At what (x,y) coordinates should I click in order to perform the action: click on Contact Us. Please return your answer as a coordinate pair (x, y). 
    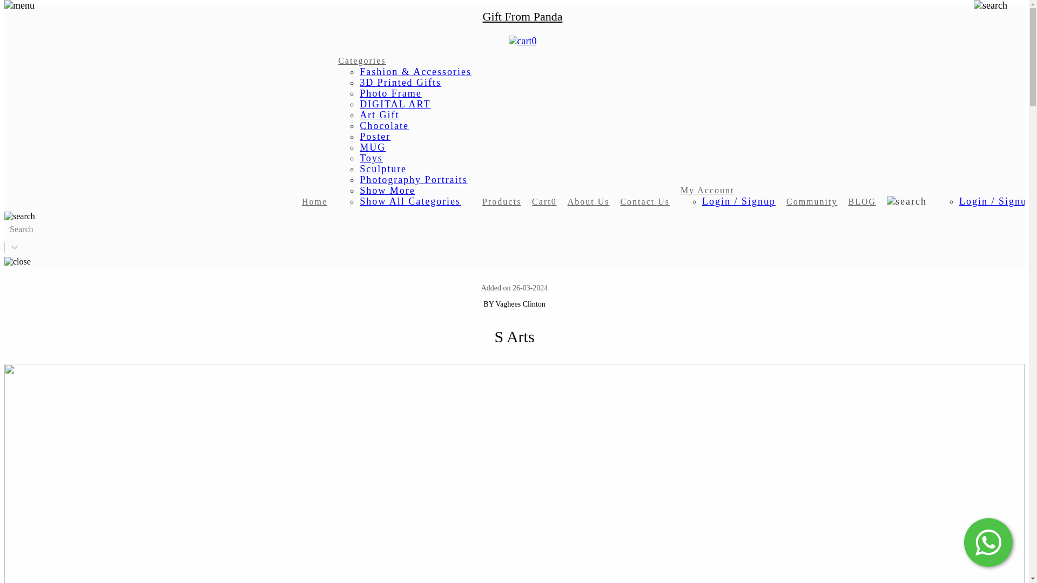
    Looking at the image, I should click on (645, 202).